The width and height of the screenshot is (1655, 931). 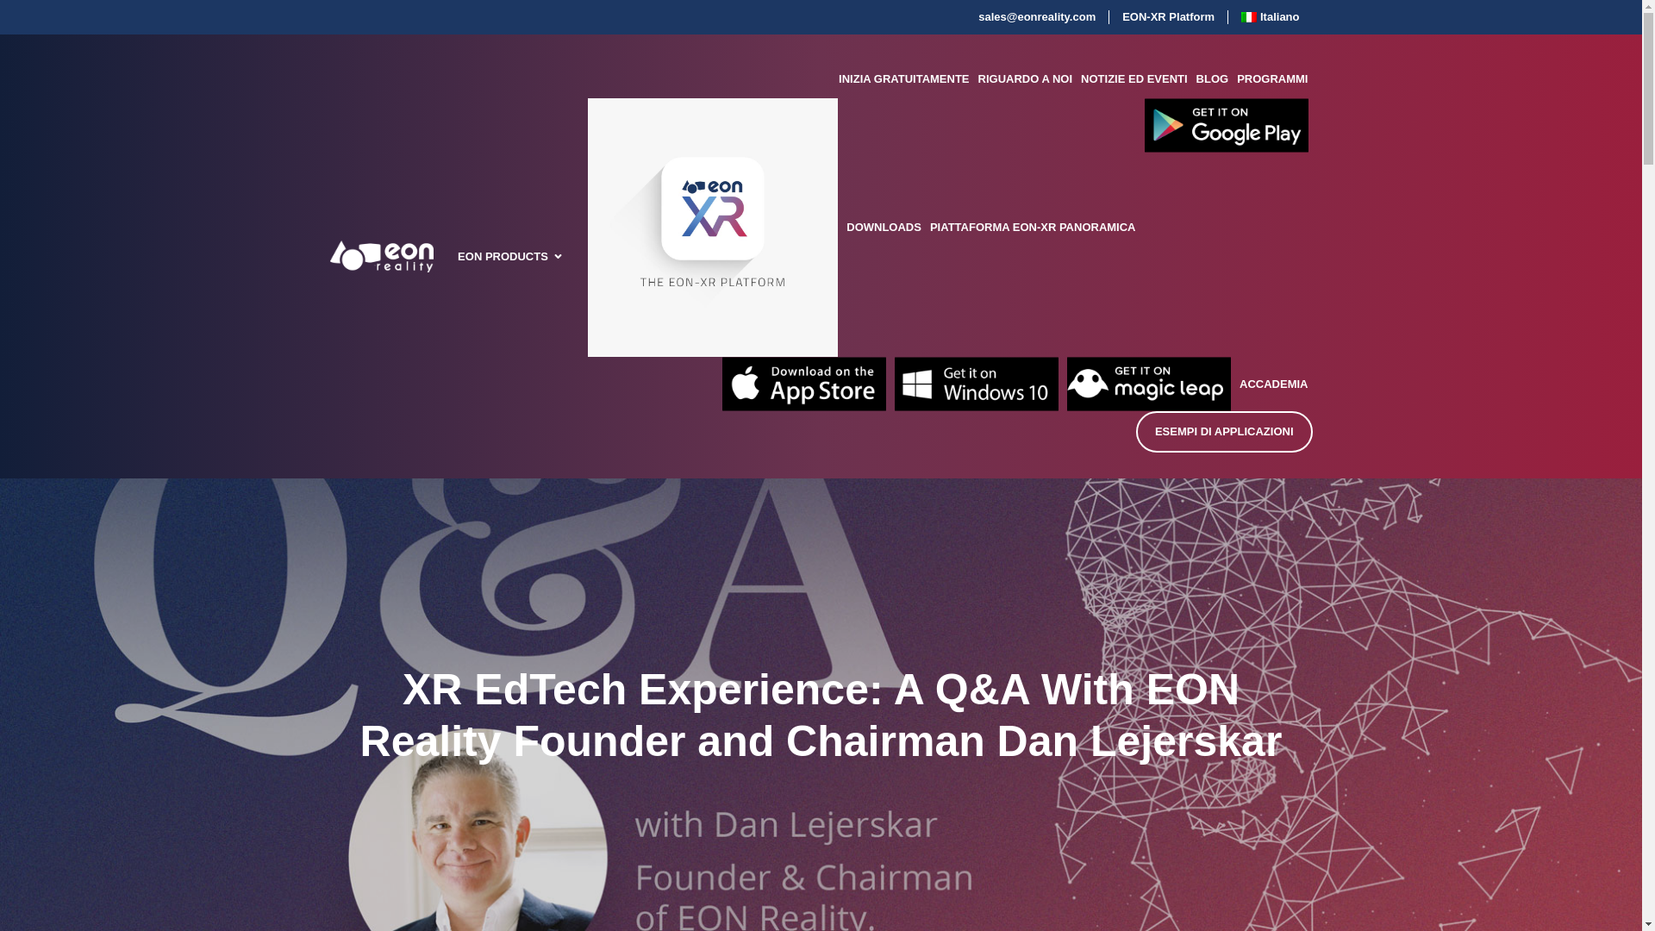 What do you see at coordinates (503, 257) in the screenshot?
I see `EON PRODUCTS` at bounding box center [503, 257].